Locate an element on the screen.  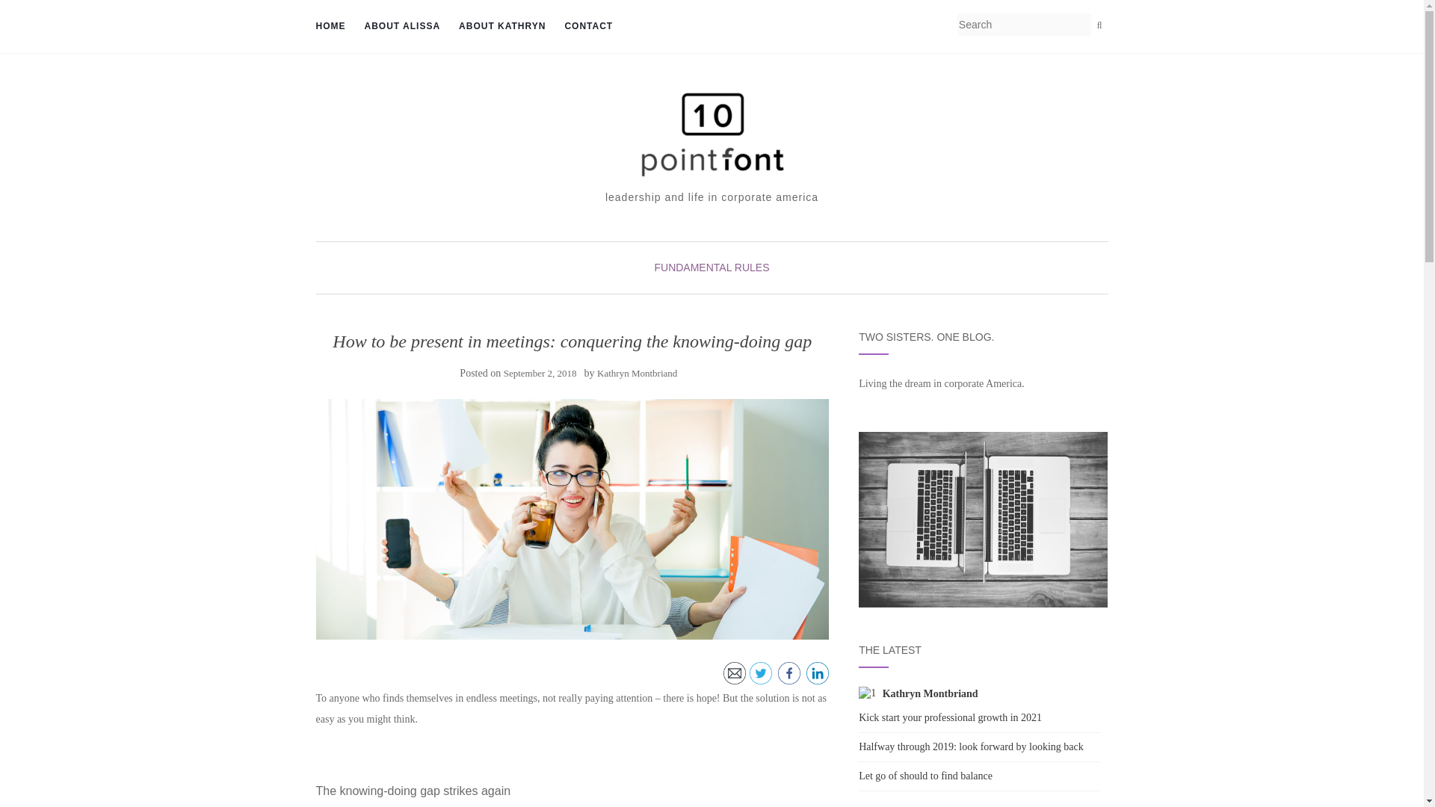
About Kathryn is located at coordinates (502, 27).